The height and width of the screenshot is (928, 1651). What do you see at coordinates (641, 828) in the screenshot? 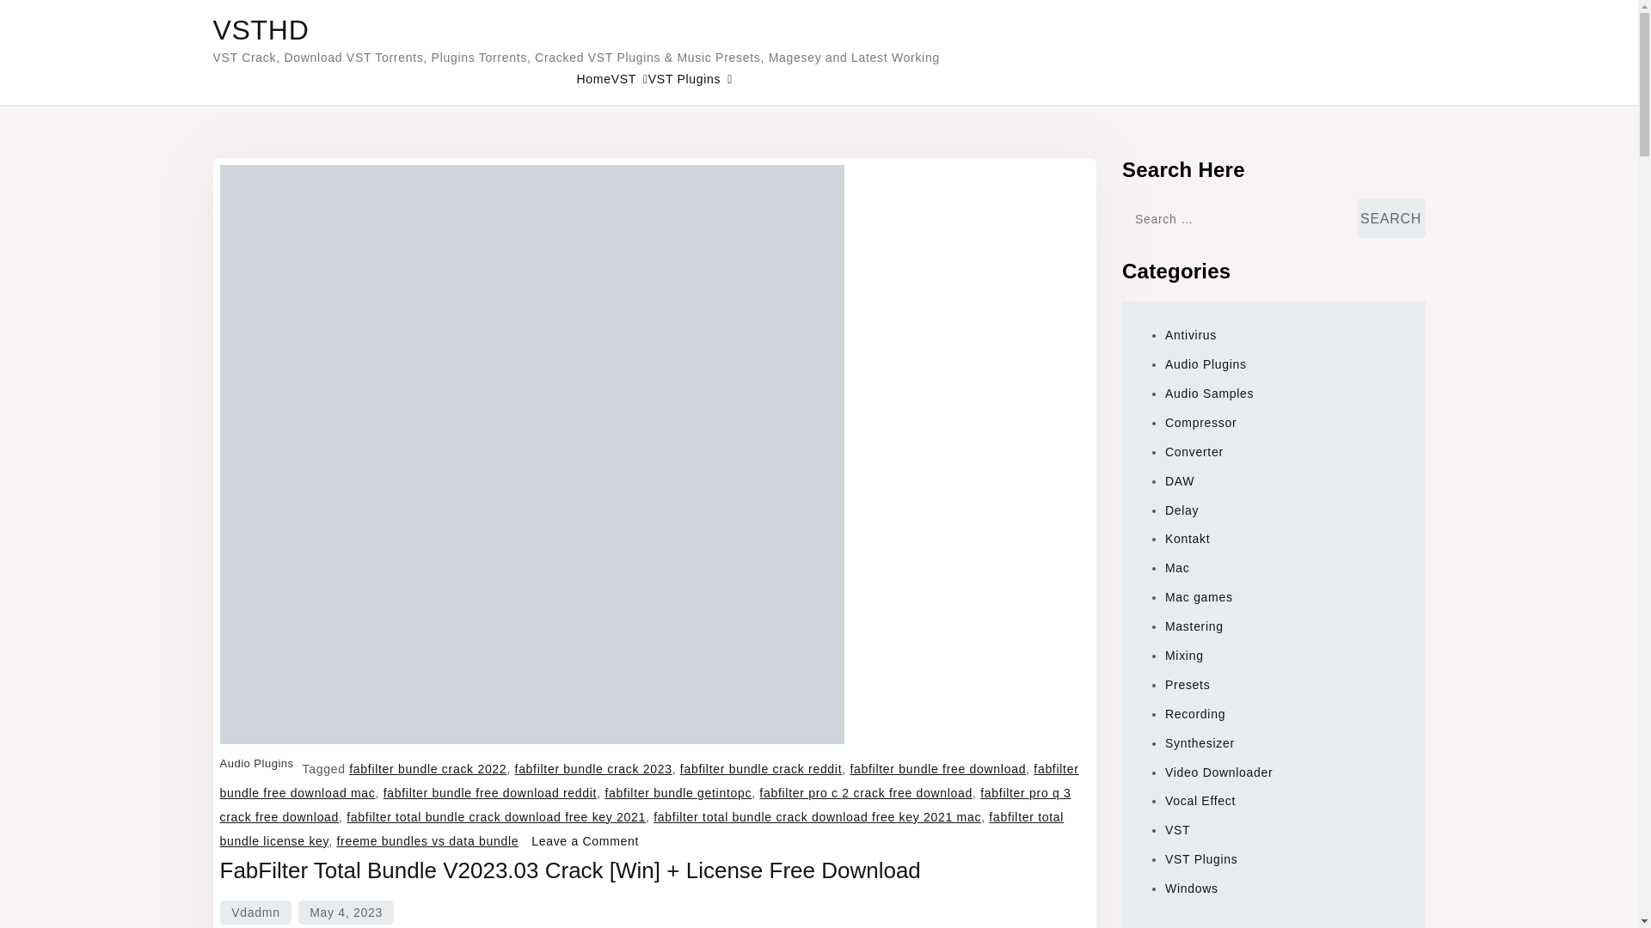
I see `fabfilter total bundle license key` at bounding box center [641, 828].